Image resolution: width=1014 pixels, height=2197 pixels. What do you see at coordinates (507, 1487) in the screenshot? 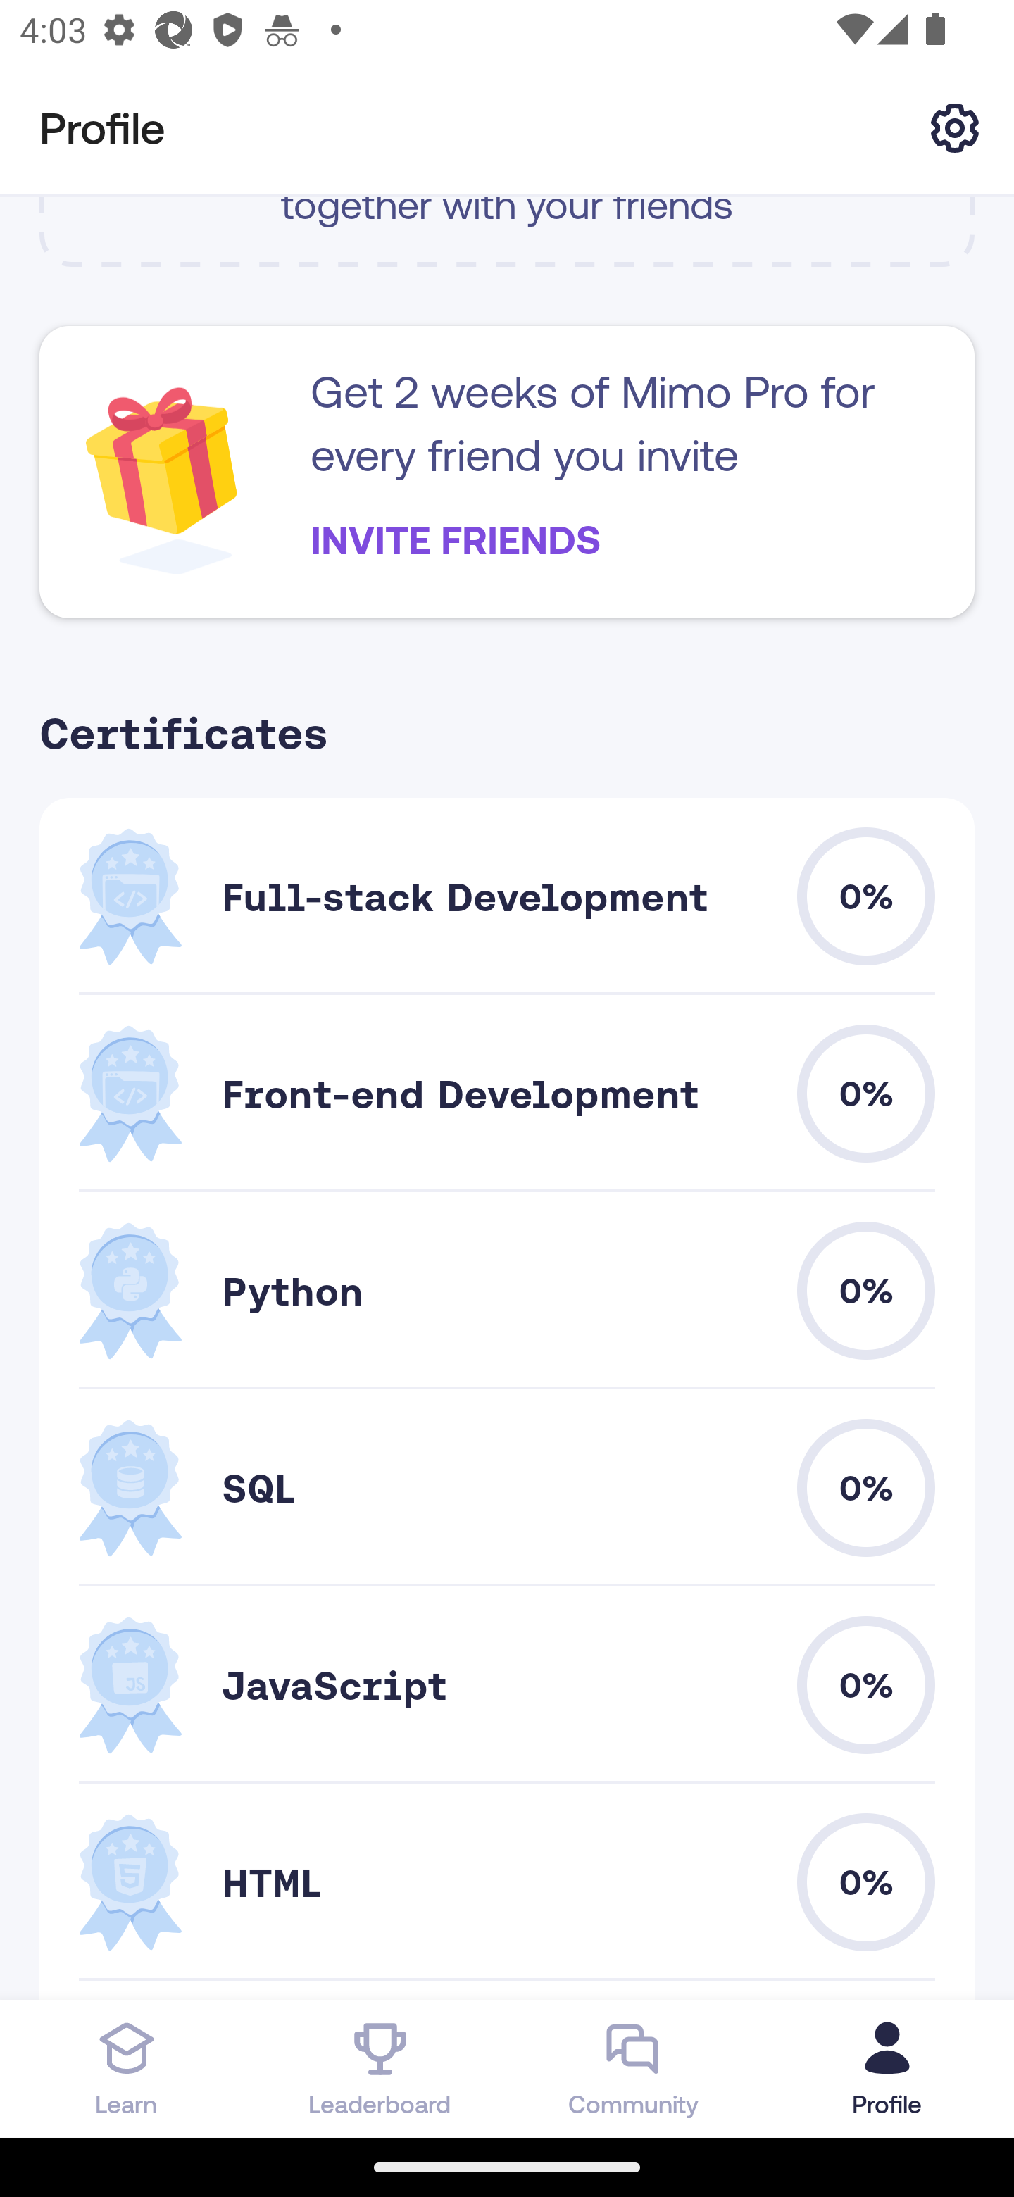
I see `SQL 0.0 0%` at bounding box center [507, 1487].